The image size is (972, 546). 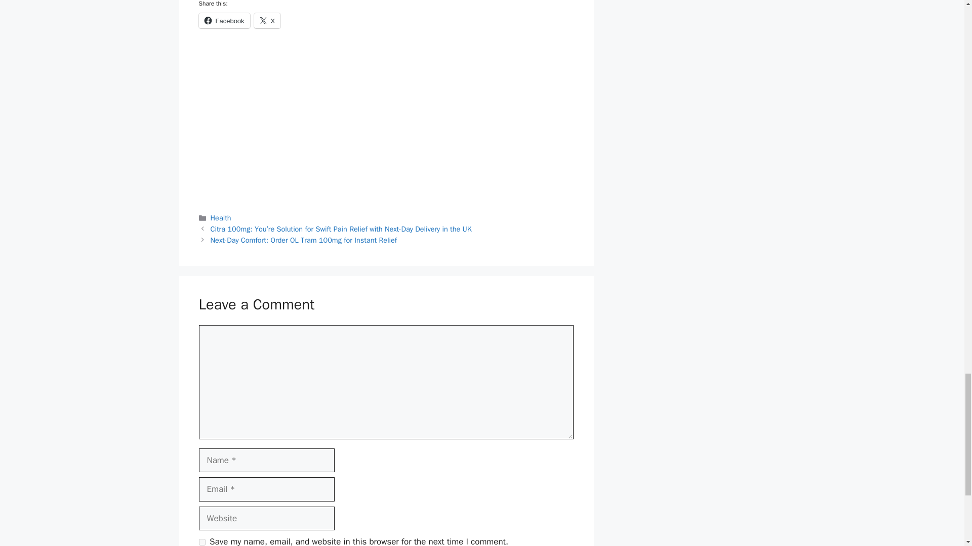 I want to click on X, so click(x=267, y=20).